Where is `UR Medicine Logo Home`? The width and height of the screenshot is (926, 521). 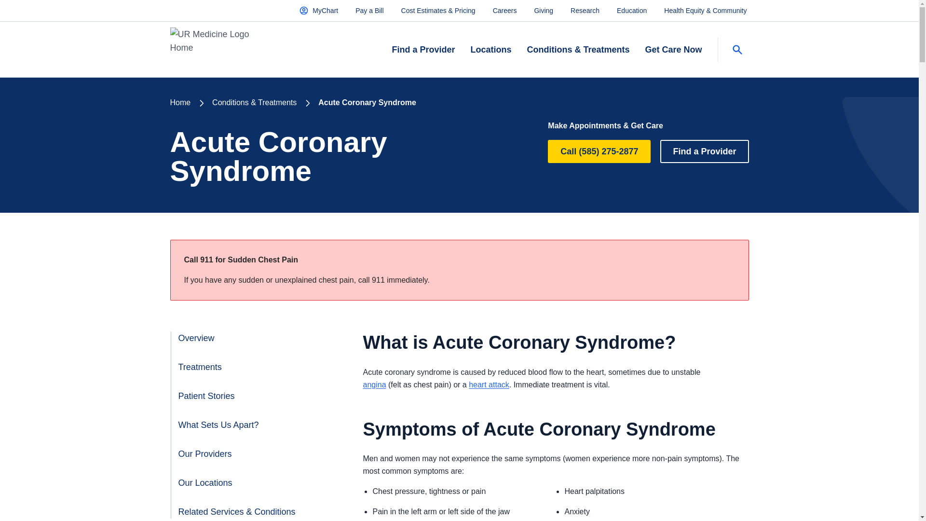
UR Medicine Logo Home is located at coordinates (220, 49).